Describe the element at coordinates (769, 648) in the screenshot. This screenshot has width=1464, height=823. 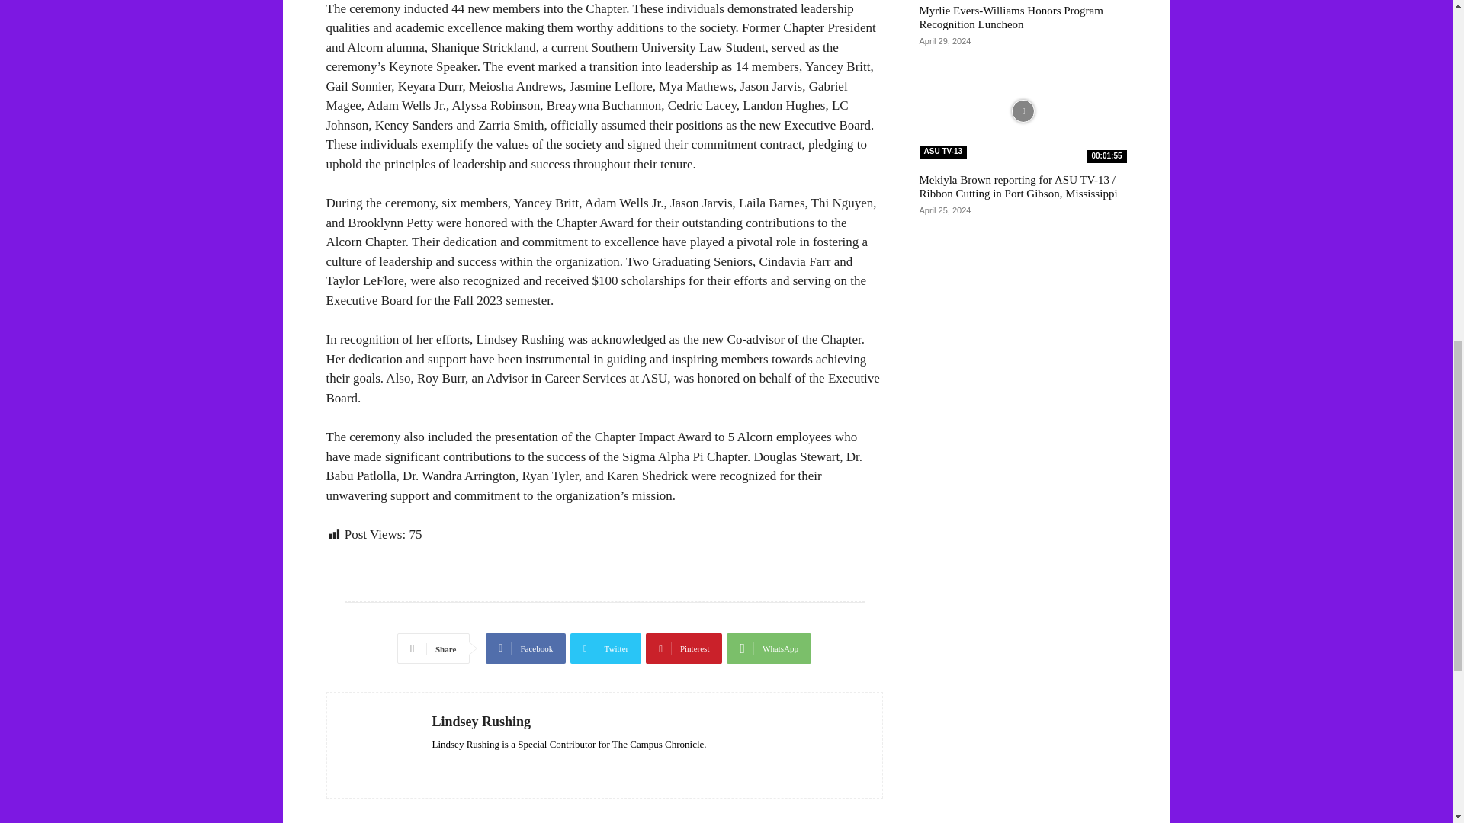
I see `WhatsApp` at that location.